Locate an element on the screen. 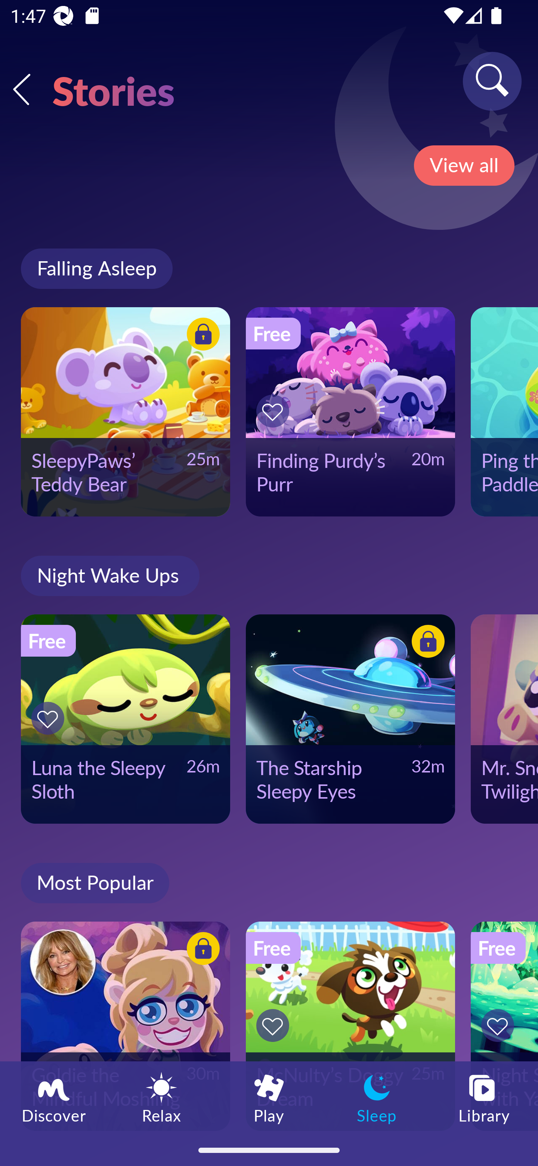 This screenshot has width=538, height=1166. Play is located at coordinates (269, 1098).